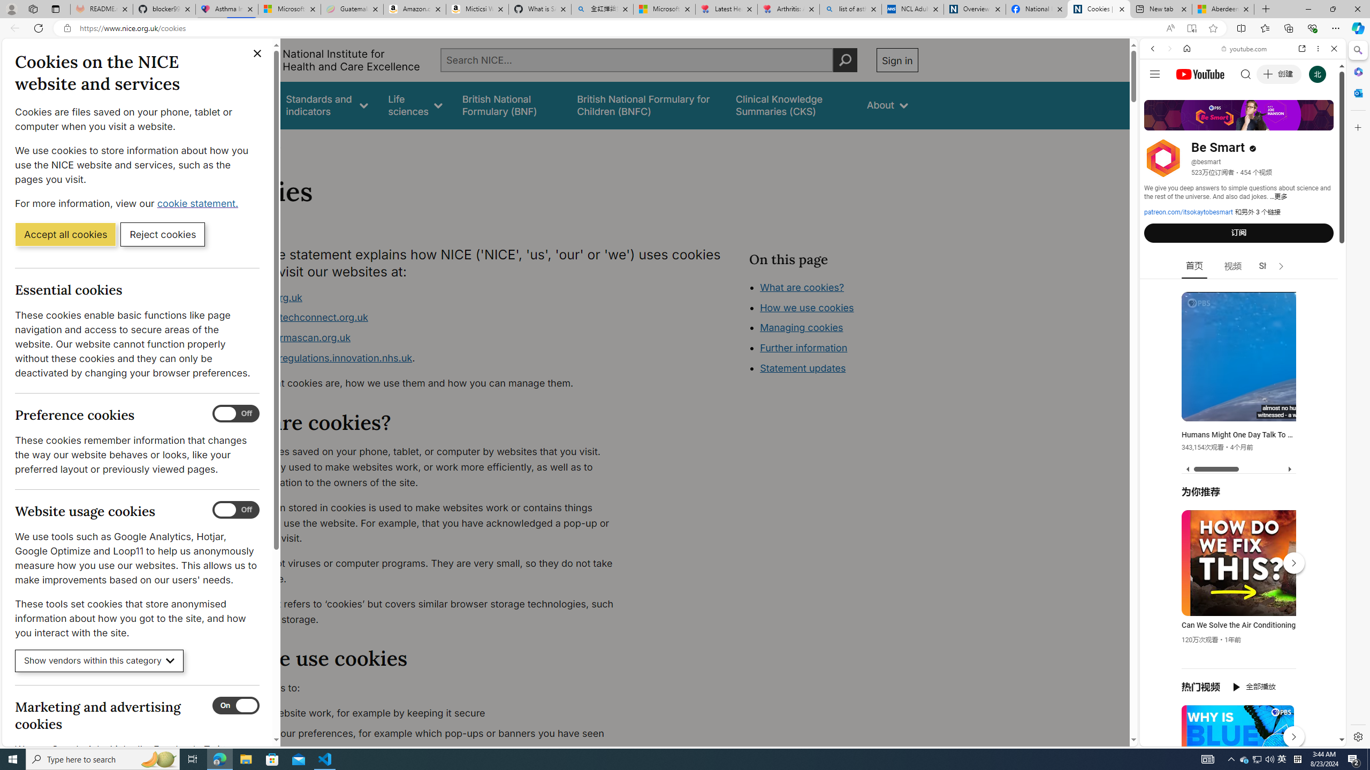 The image size is (1370, 770). I want to click on www.ukpharmascan.org.uk, so click(426, 338).